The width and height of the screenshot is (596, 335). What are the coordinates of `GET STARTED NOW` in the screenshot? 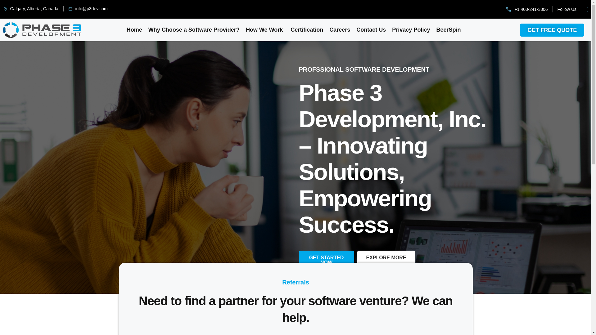 It's located at (326, 260).